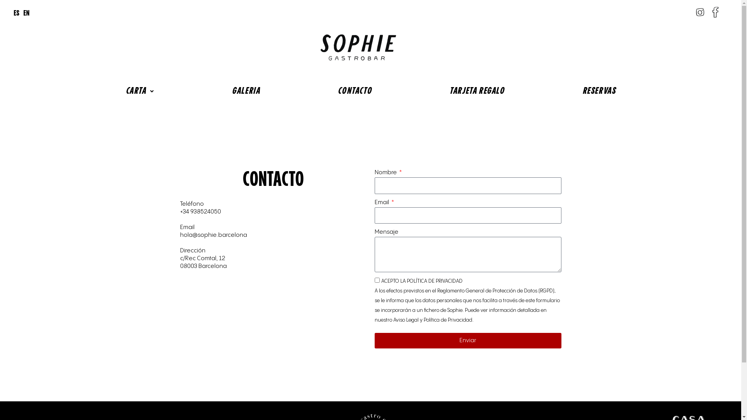 This screenshot has width=747, height=420. What do you see at coordinates (140, 91) in the screenshot?
I see `CARTA` at bounding box center [140, 91].